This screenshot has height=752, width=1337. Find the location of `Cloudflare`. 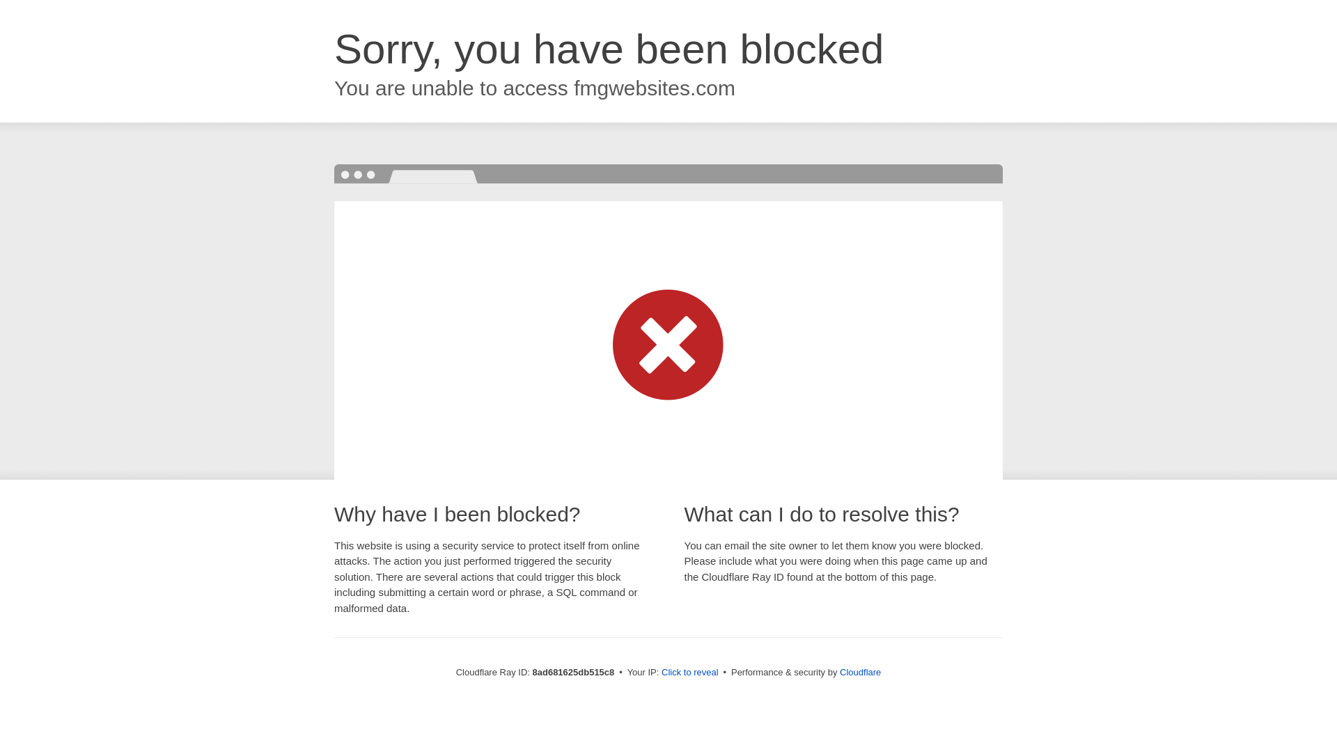

Cloudflare is located at coordinates (860, 672).